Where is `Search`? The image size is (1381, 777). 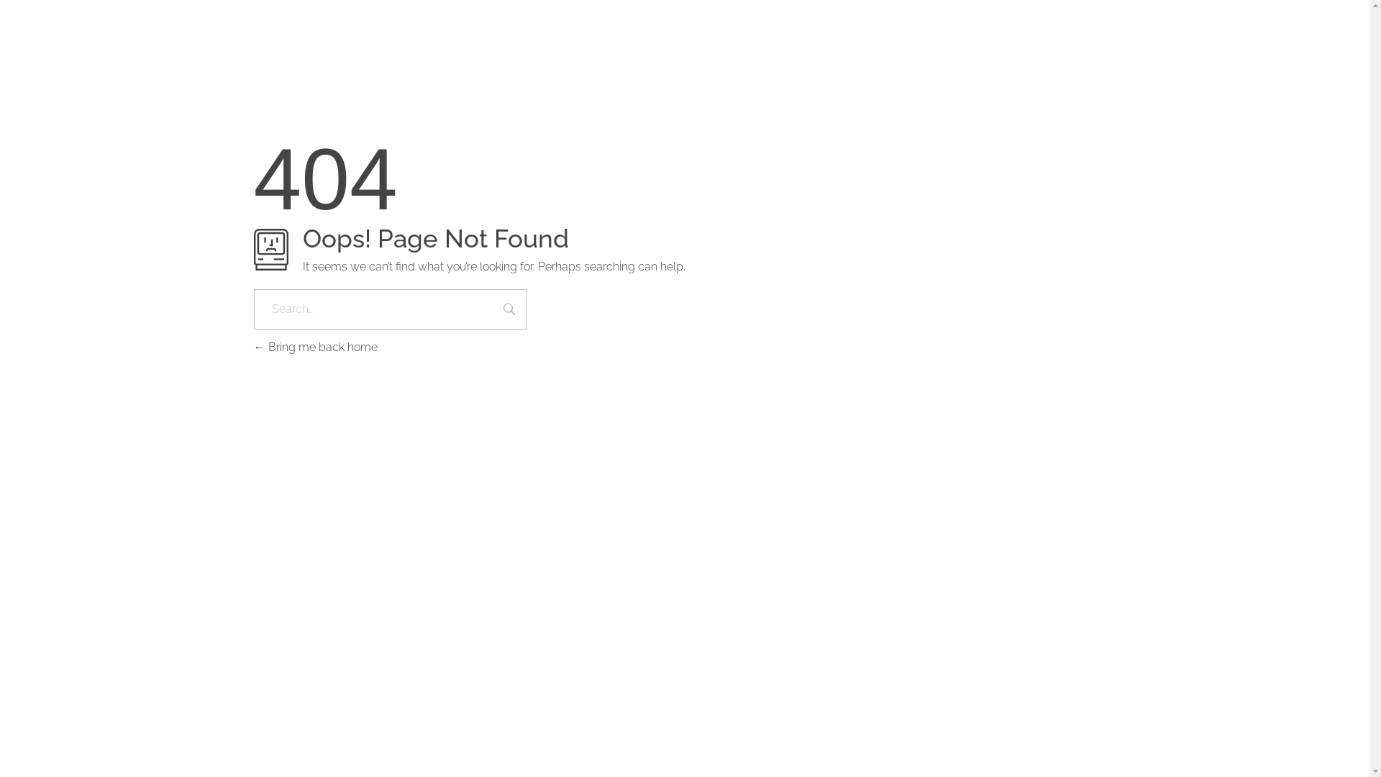 Search is located at coordinates (509, 311).